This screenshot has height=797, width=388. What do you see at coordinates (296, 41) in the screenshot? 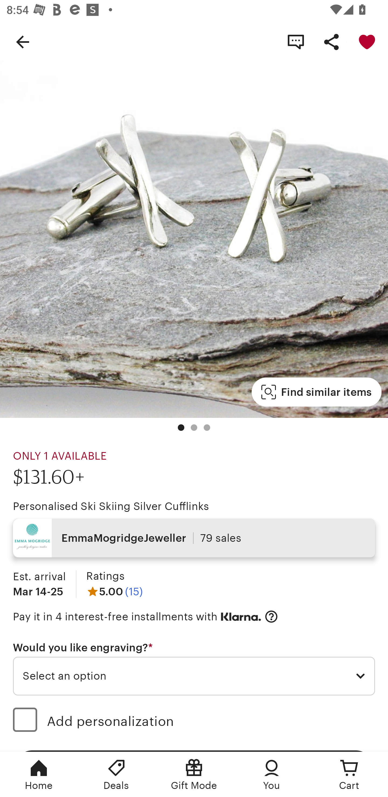
I see `Contact shop` at bounding box center [296, 41].